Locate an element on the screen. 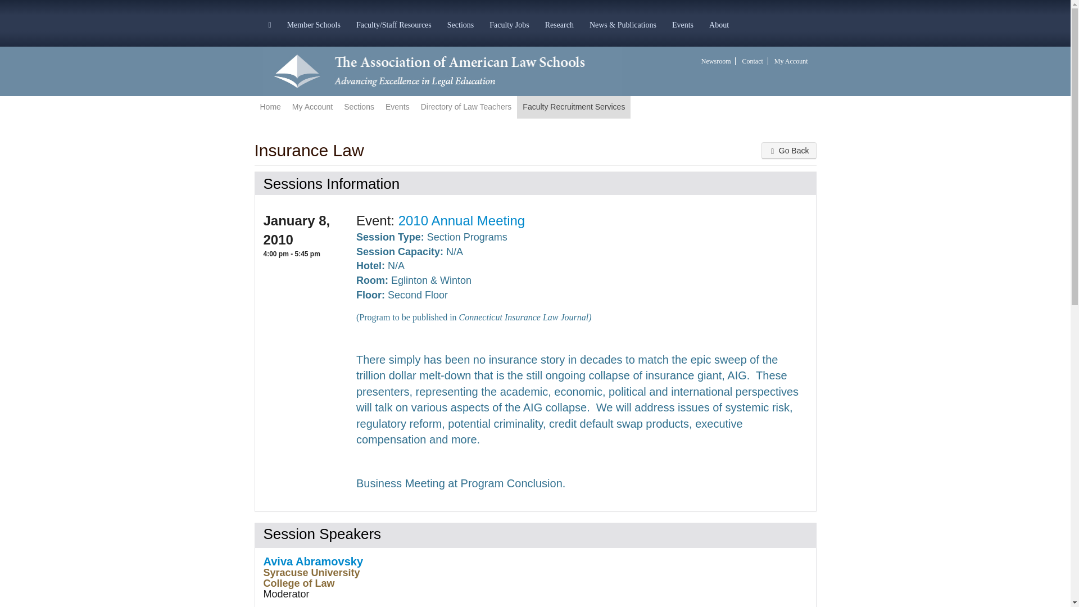 This screenshot has width=1079, height=607. Faculty Jobs is located at coordinates (509, 24).